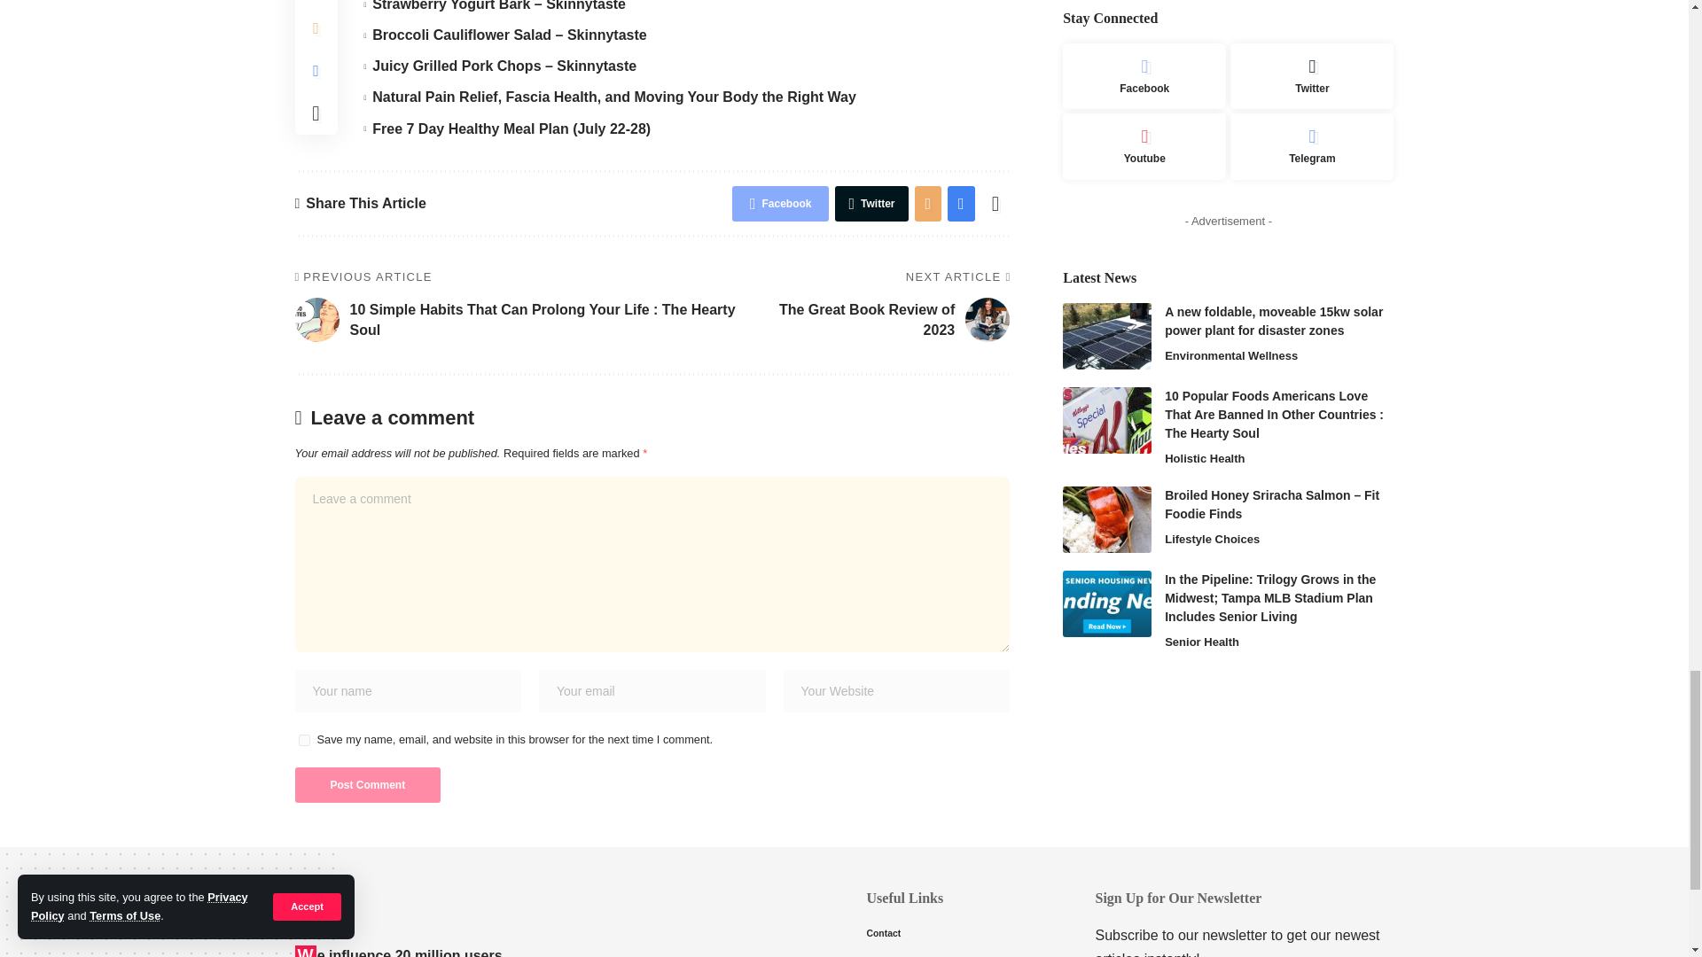 The image size is (1702, 957). I want to click on Post Comment, so click(367, 785).